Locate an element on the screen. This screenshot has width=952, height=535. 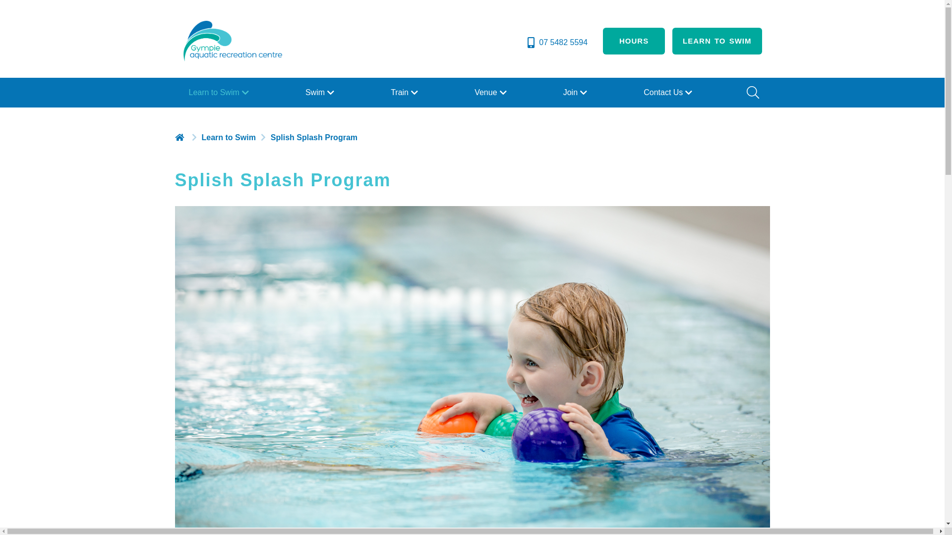
Swim is located at coordinates (321, 93).